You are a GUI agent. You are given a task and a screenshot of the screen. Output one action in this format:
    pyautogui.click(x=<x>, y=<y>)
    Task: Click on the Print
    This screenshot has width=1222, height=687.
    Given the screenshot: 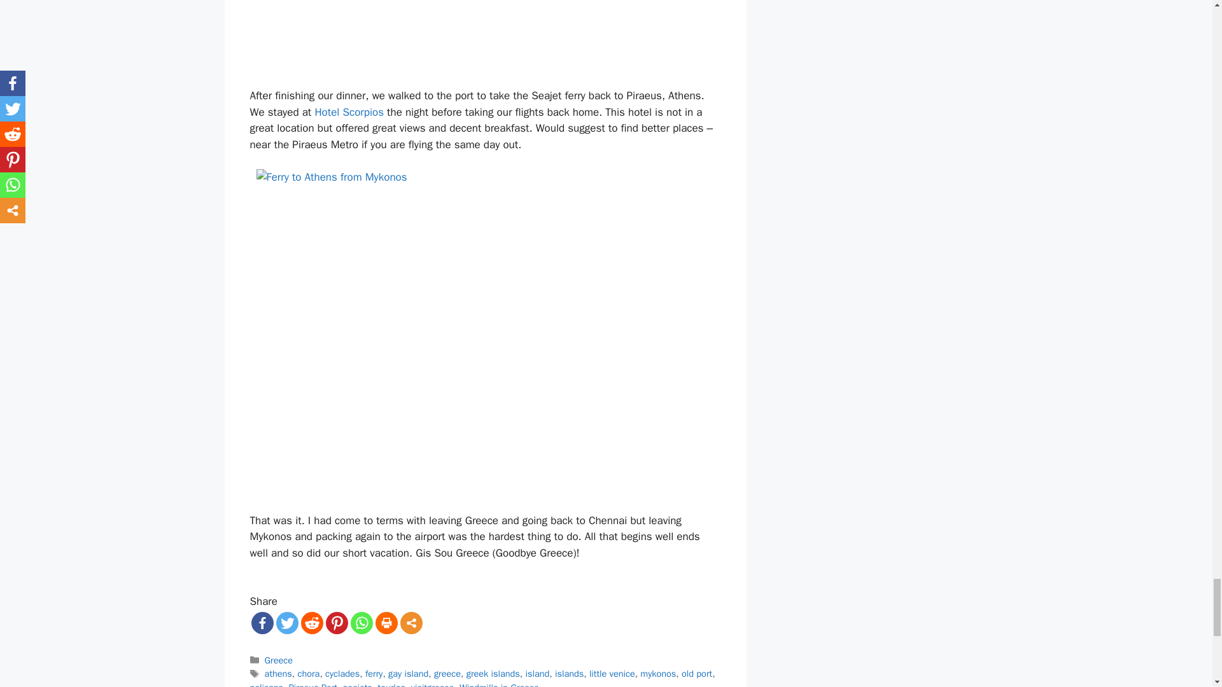 What is the action you would take?
    pyautogui.click(x=386, y=623)
    